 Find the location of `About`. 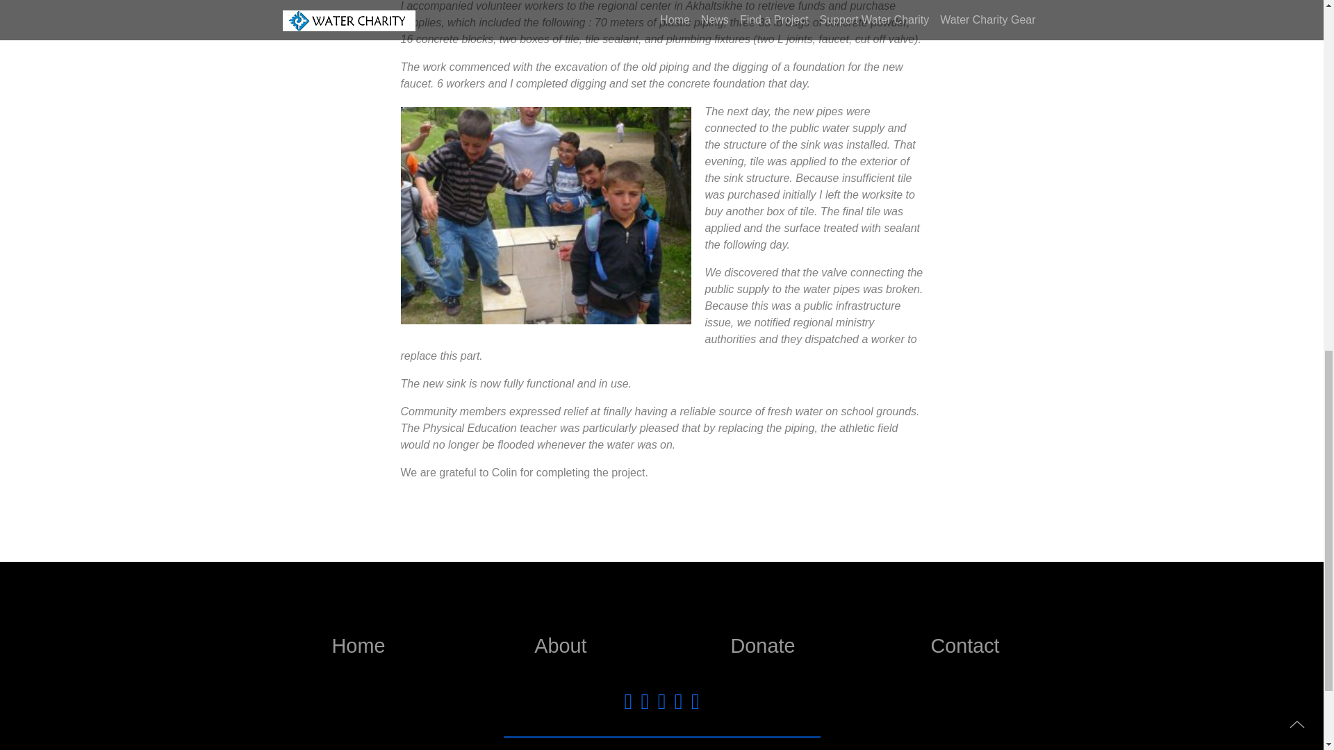

About is located at coordinates (560, 646).